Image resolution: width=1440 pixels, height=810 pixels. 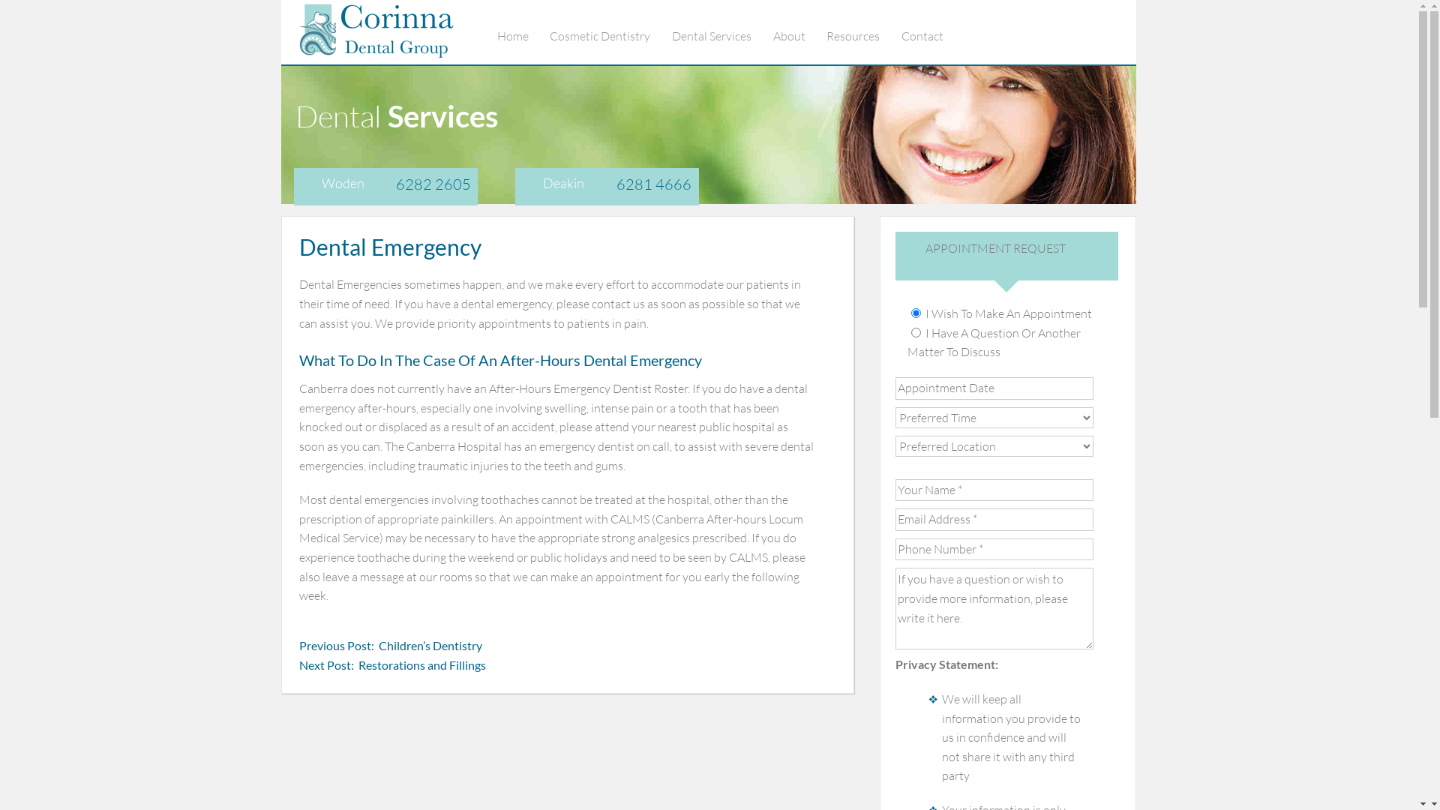 What do you see at coordinates (862, 36) in the screenshot?
I see `Resources` at bounding box center [862, 36].